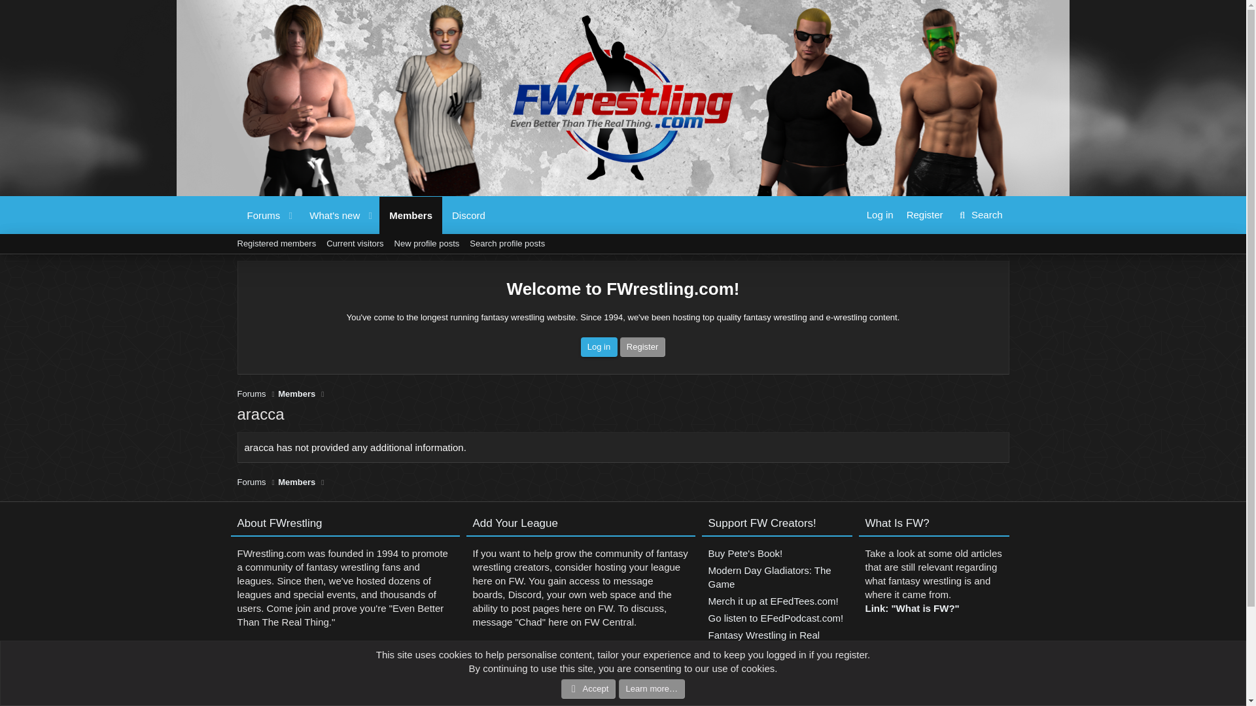  Describe the element at coordinates (1009, 670) in the screenshot. I see `Forums` at that location.